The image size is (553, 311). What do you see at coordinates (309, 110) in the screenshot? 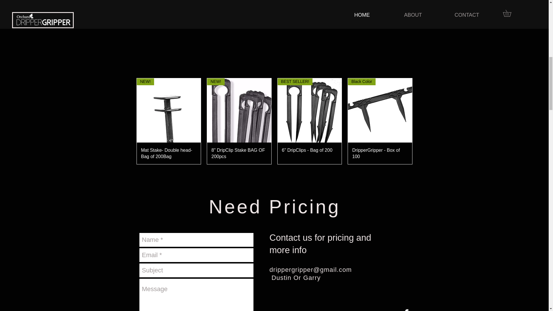
I see `BEST SELLER!` at bounding box center [309, 110].